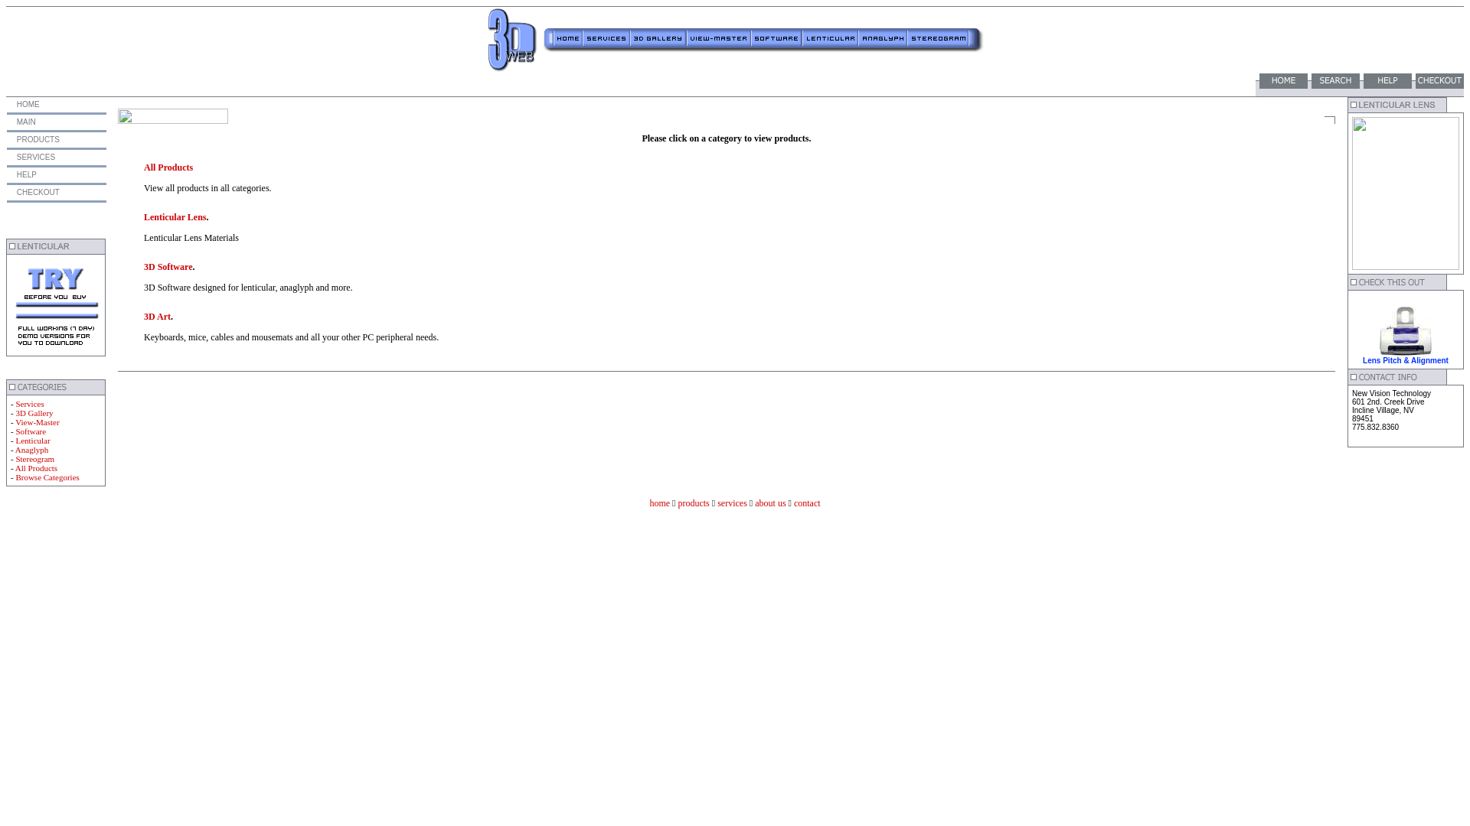  I want to click on Stereogram, so click(35, 459).